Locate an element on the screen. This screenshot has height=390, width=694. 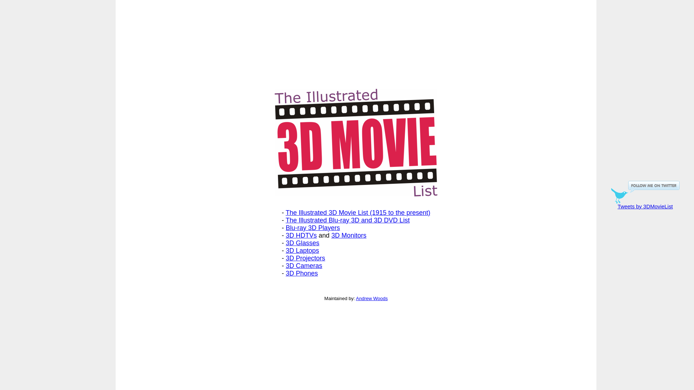
3D Projectors is located at coordinates (306, 258).